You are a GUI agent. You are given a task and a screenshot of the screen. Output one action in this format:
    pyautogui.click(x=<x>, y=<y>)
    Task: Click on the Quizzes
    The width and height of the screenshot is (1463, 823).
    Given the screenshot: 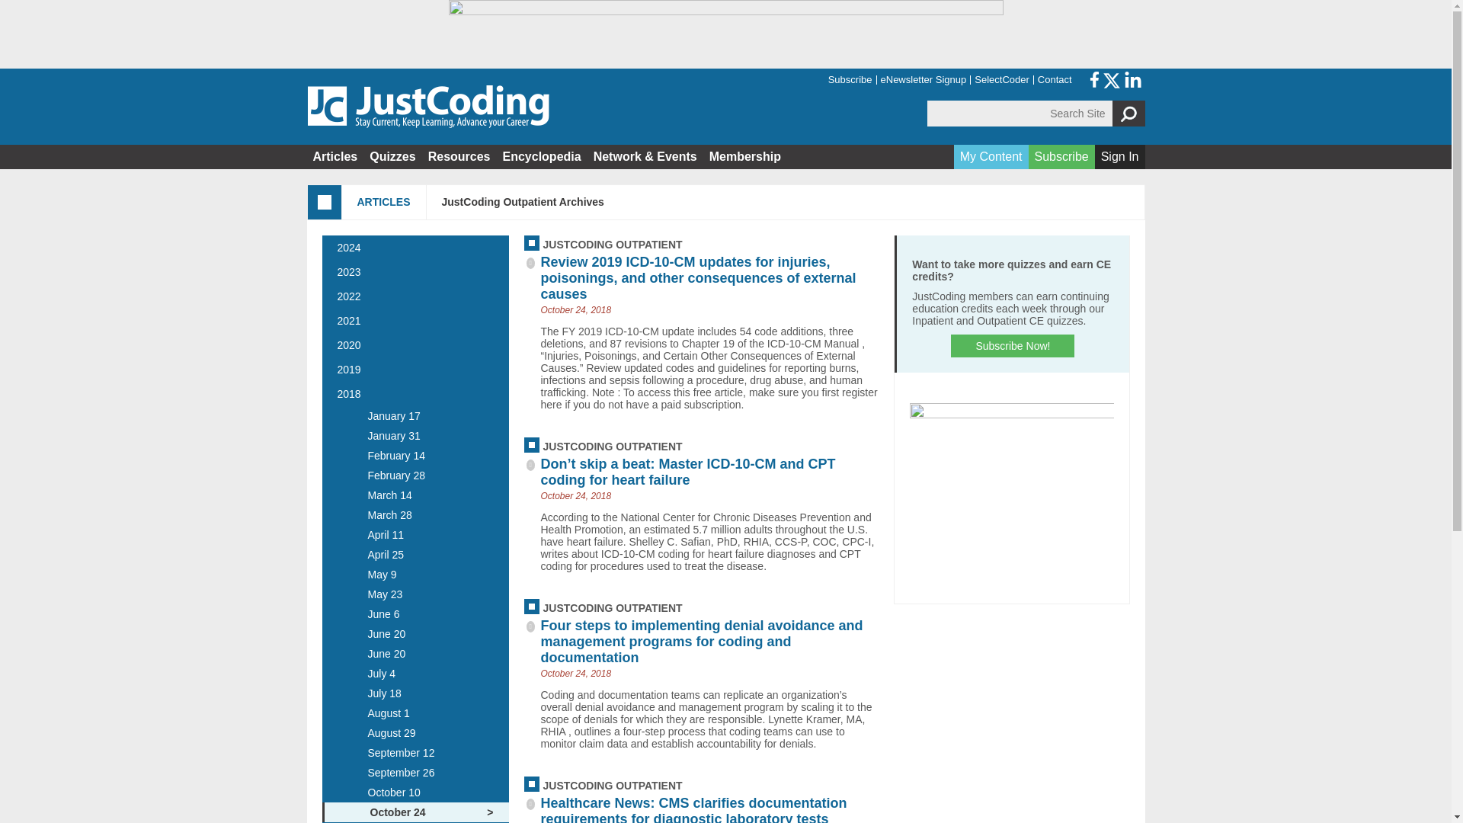 What is the action you would take?
    pyautogui.click(x=392, y=155)
    